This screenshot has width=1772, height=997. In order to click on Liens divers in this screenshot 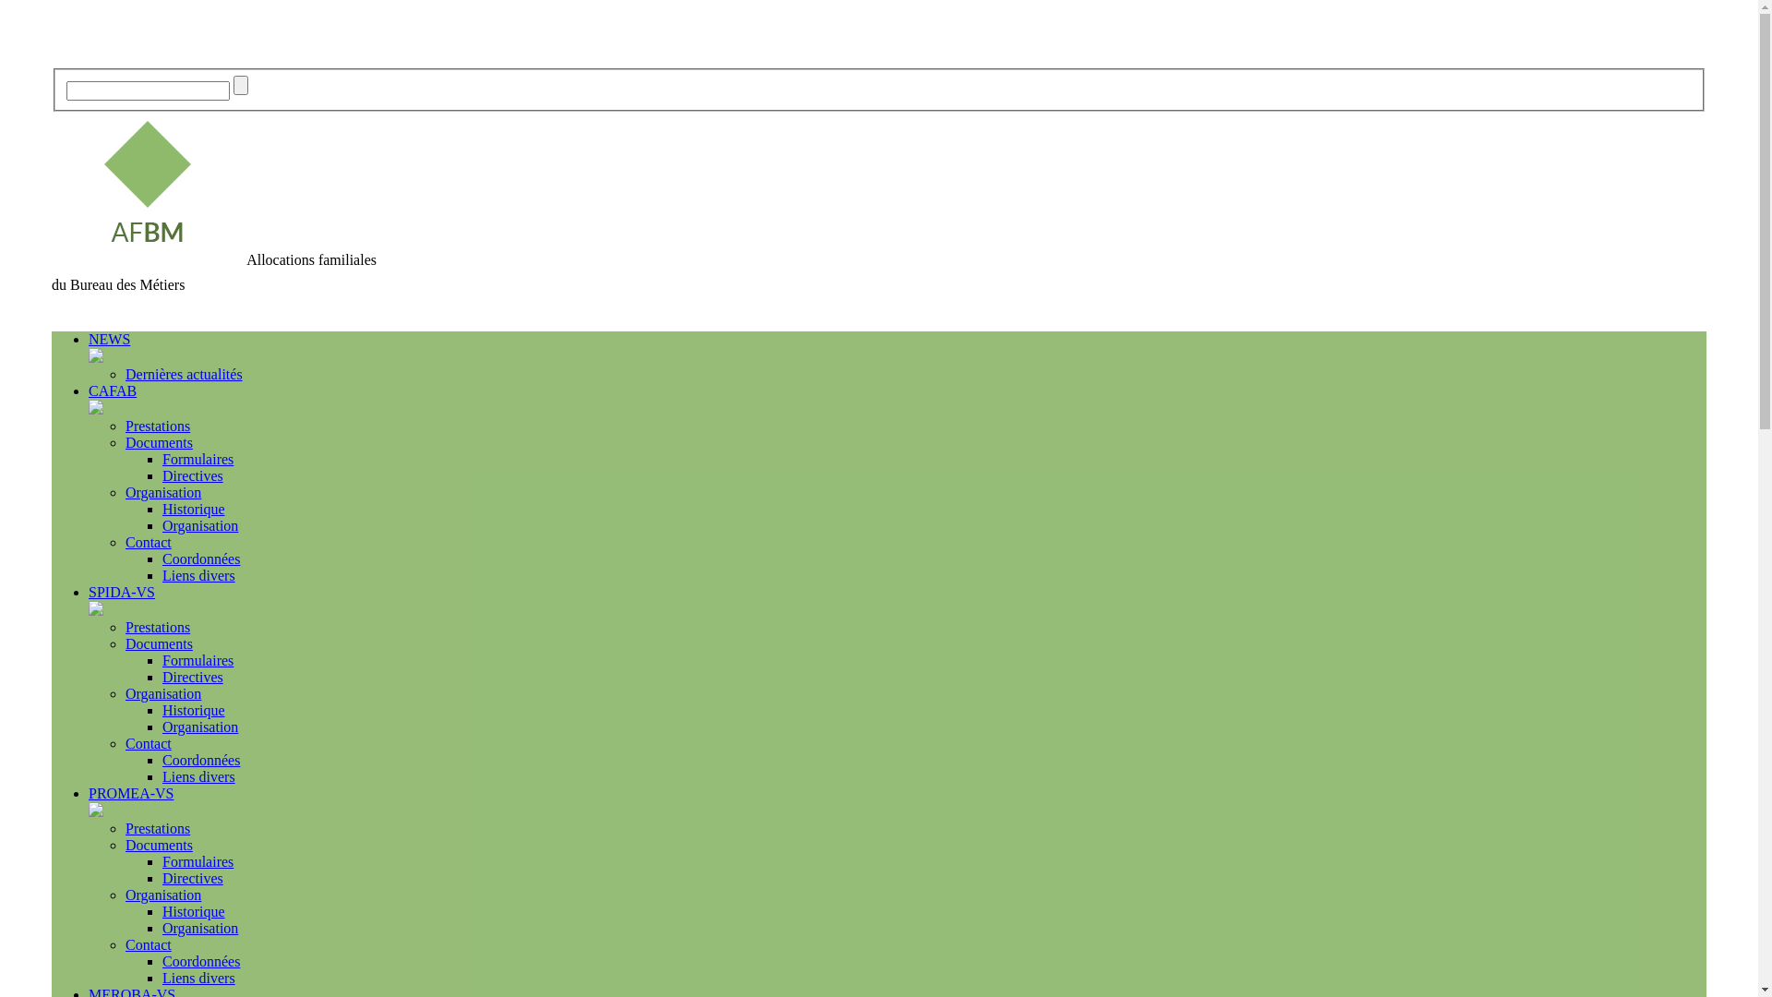, I will do `click(199, 576)`.